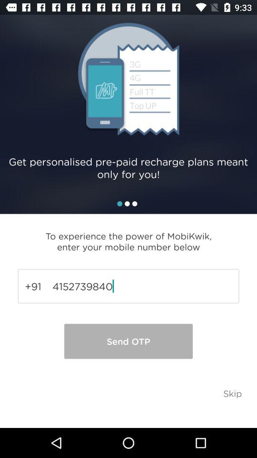 Image resolution: width=257 pixels, height=458 pixels. I want to click on open the icon above send otp, so click(128, 286).